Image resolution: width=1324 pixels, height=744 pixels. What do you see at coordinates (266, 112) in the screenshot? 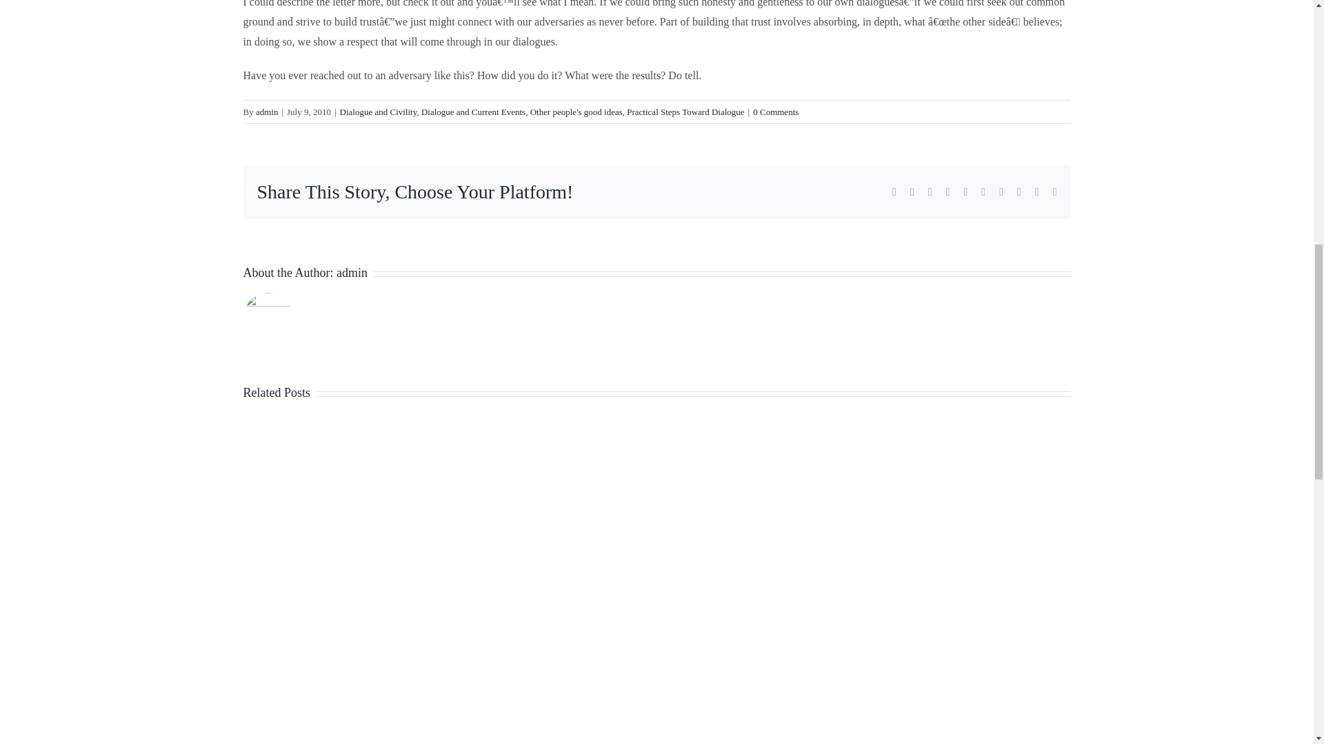
I see `admin` at bounding box center [266, 112].